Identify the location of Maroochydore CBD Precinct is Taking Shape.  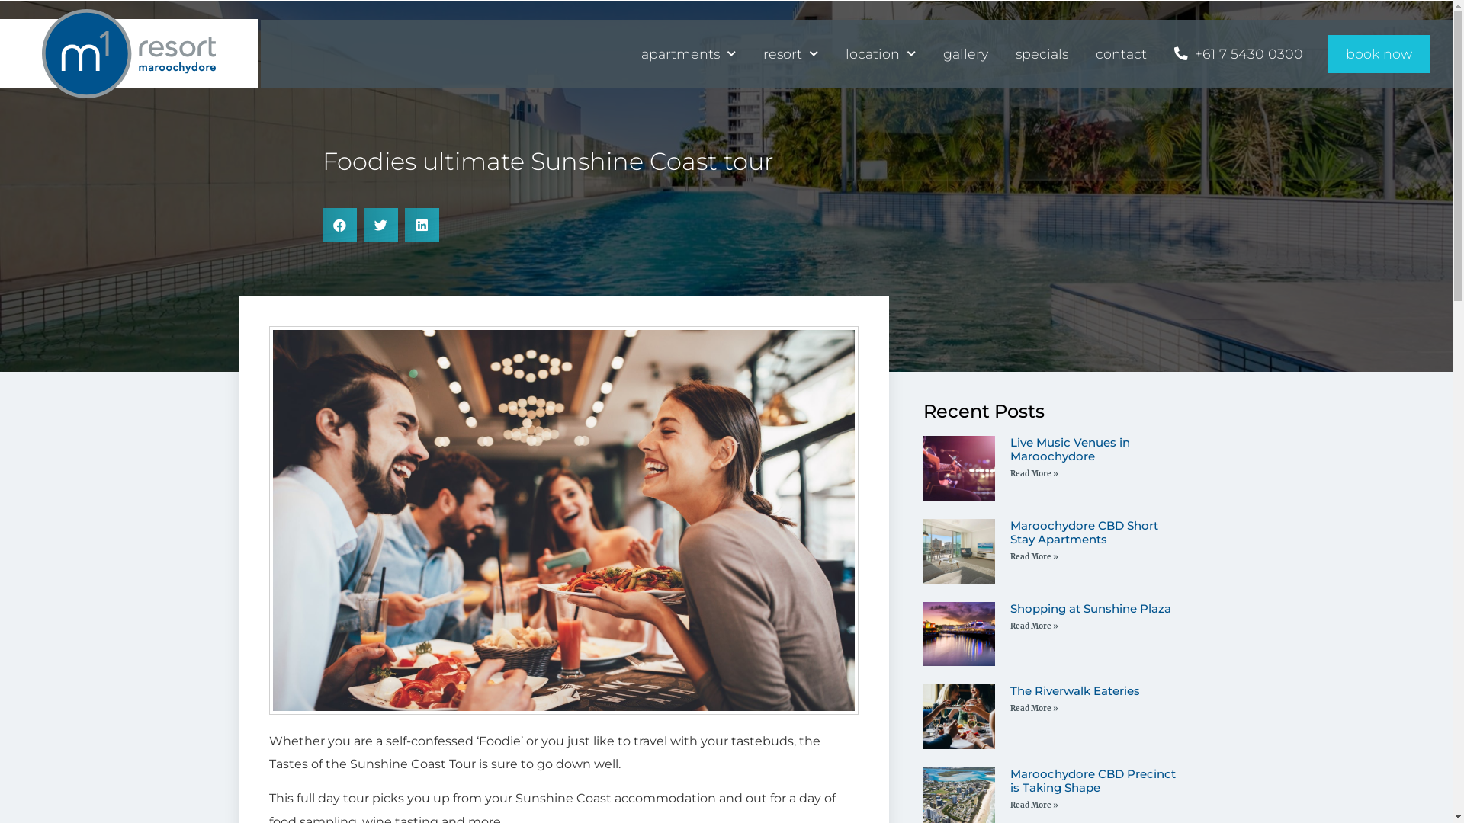
(1093, 780).